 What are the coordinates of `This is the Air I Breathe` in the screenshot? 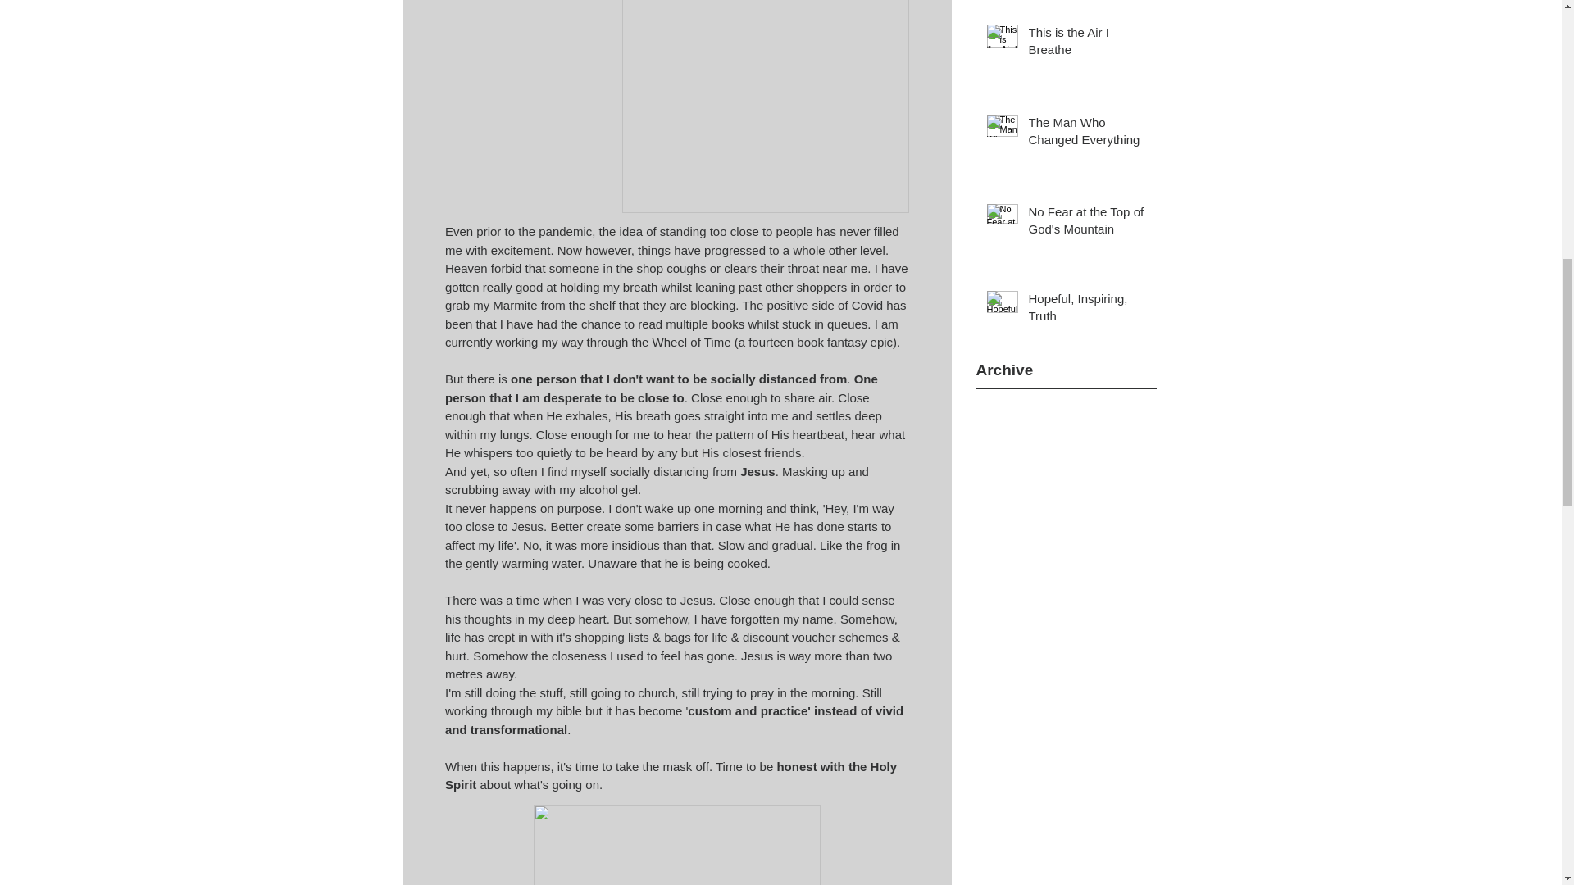 It's located at (1086, 44).